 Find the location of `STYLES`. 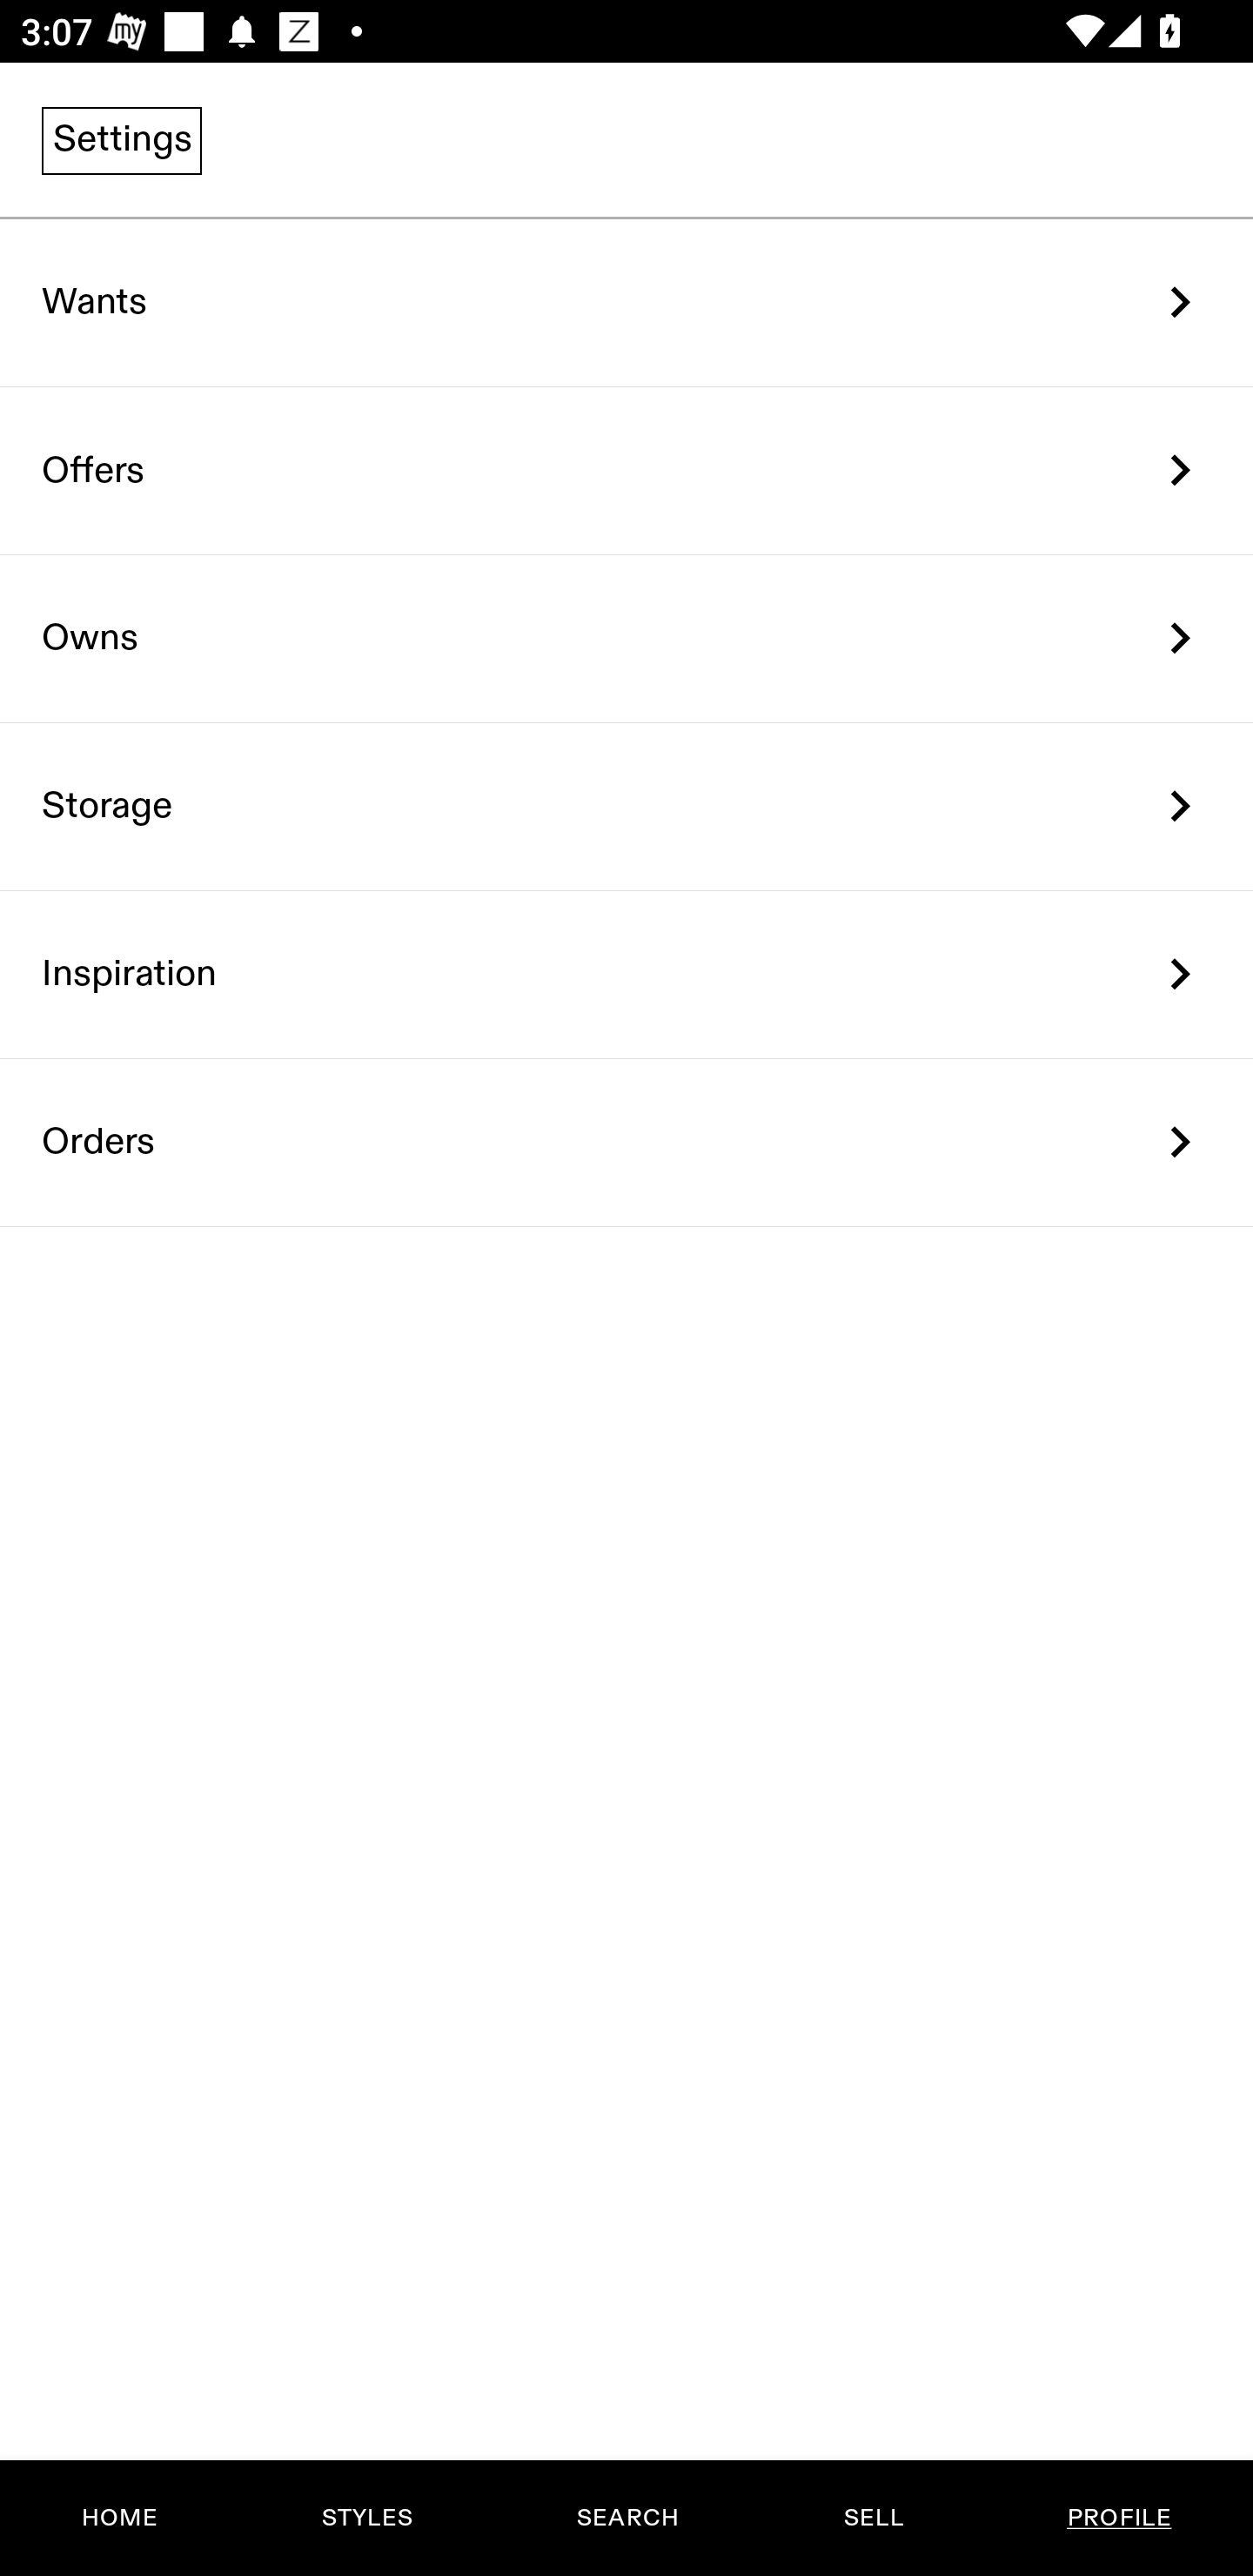

STYLES is located at coordinates (366, 2518).